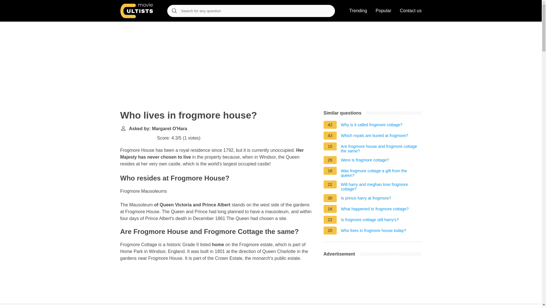 The height and width of the screenshot is (307, 546). Describe the element at coordinates (383, 11) in the screenshot. I see `Popular` at that location.